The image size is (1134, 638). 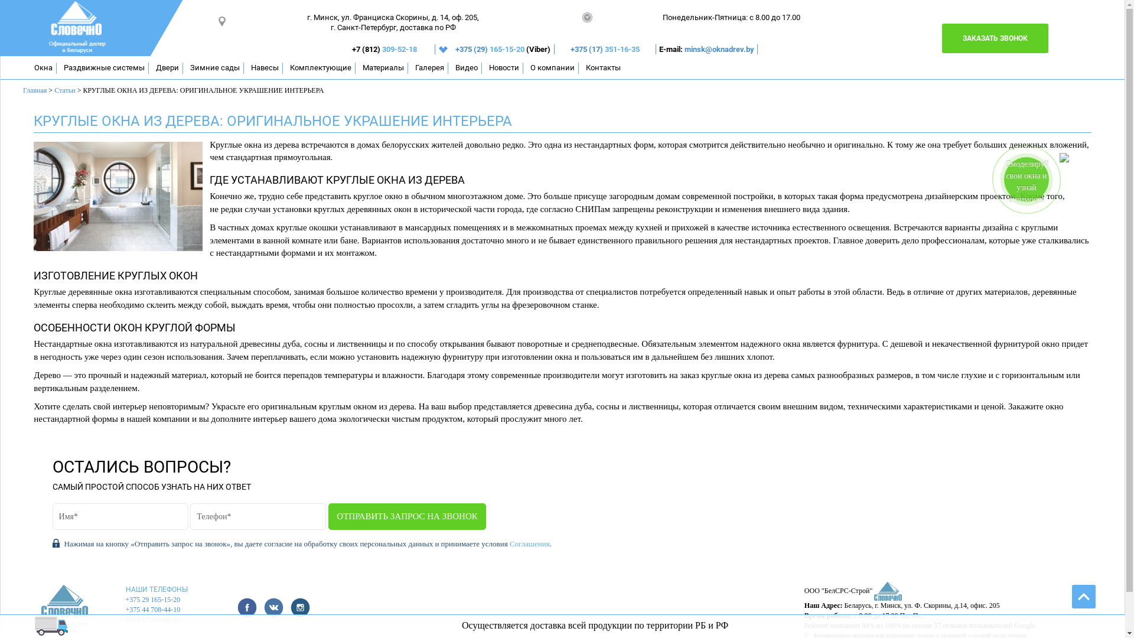 What do you see at coordinates (719, 50) in the screenshot?
I see `minsk@oknadrev.by` at bounding box center [719, 50].